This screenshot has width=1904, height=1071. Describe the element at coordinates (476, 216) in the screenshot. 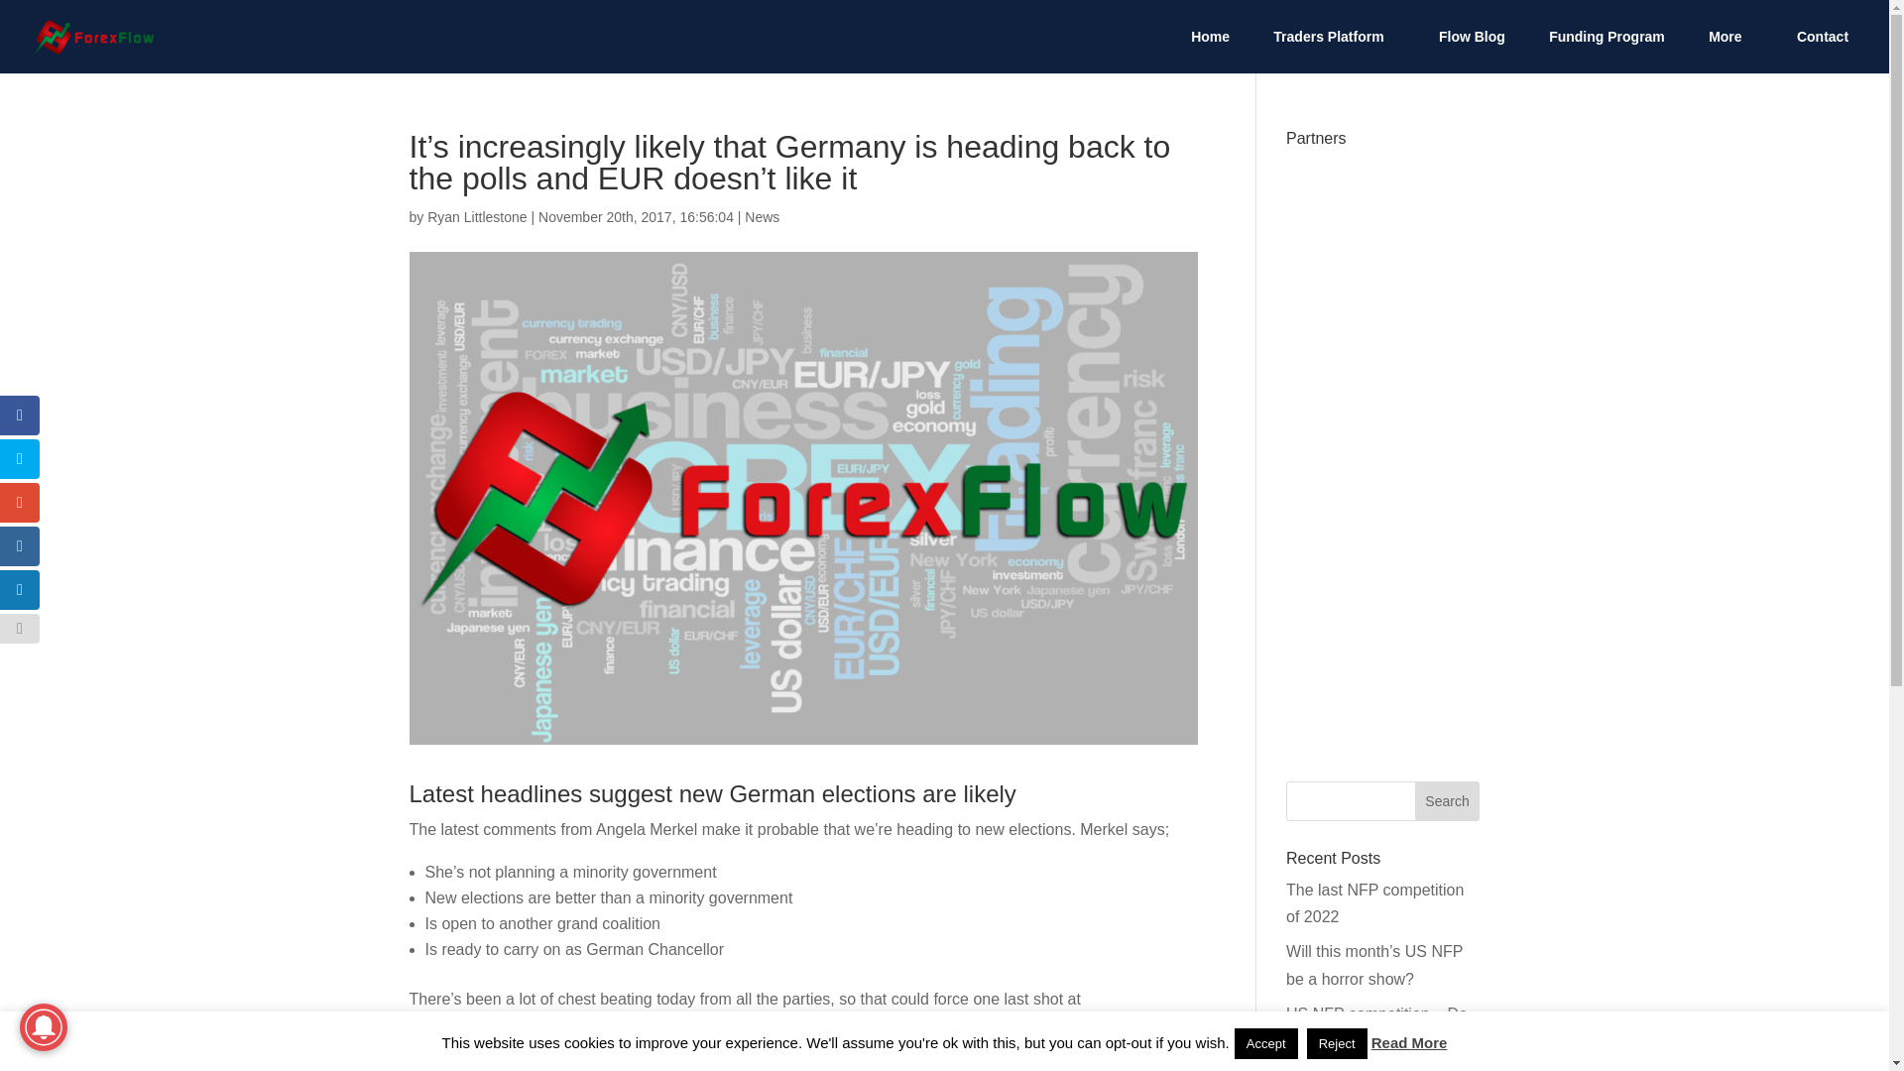

I see `Posts by Ryan Littlestone` at that location.